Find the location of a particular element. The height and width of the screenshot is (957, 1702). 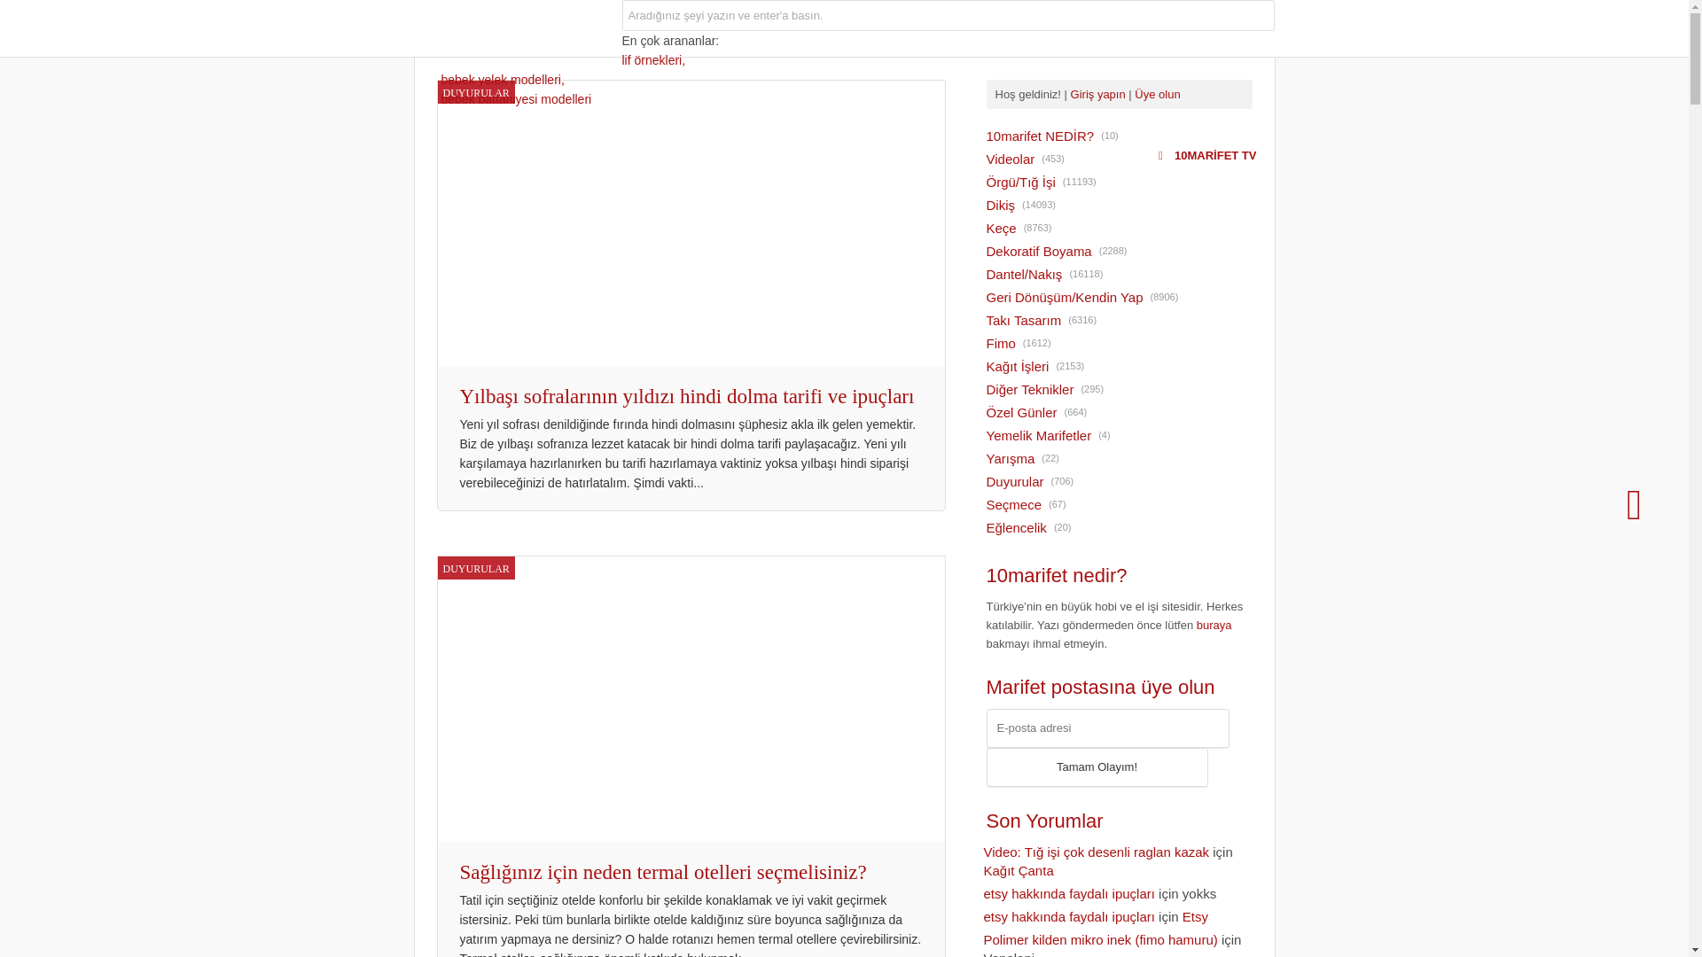

bebek yelek modelleri, is located at coordinates (504, 80).